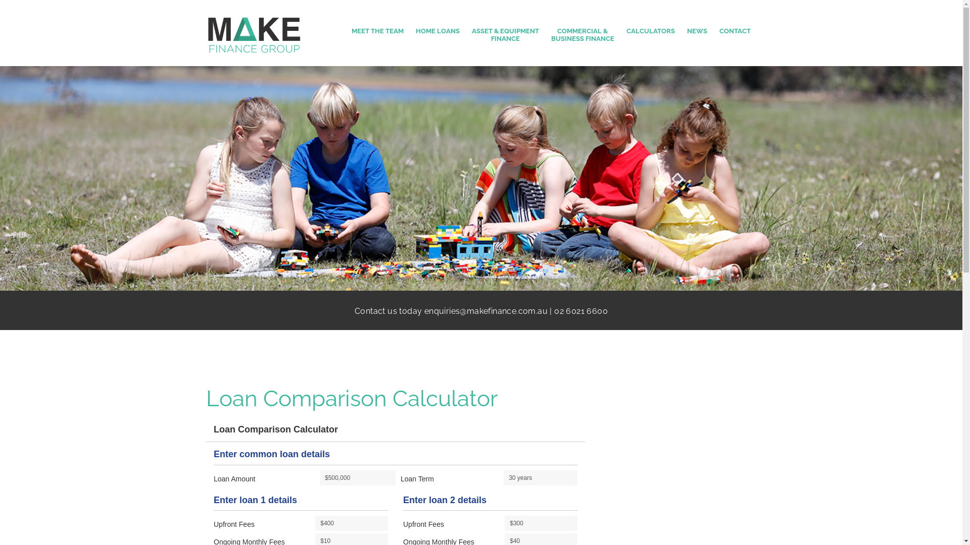 The image size is (970, 545). I want to click on COMMERCIAL &
BUSINESS FINANCE, so click(582, 35).